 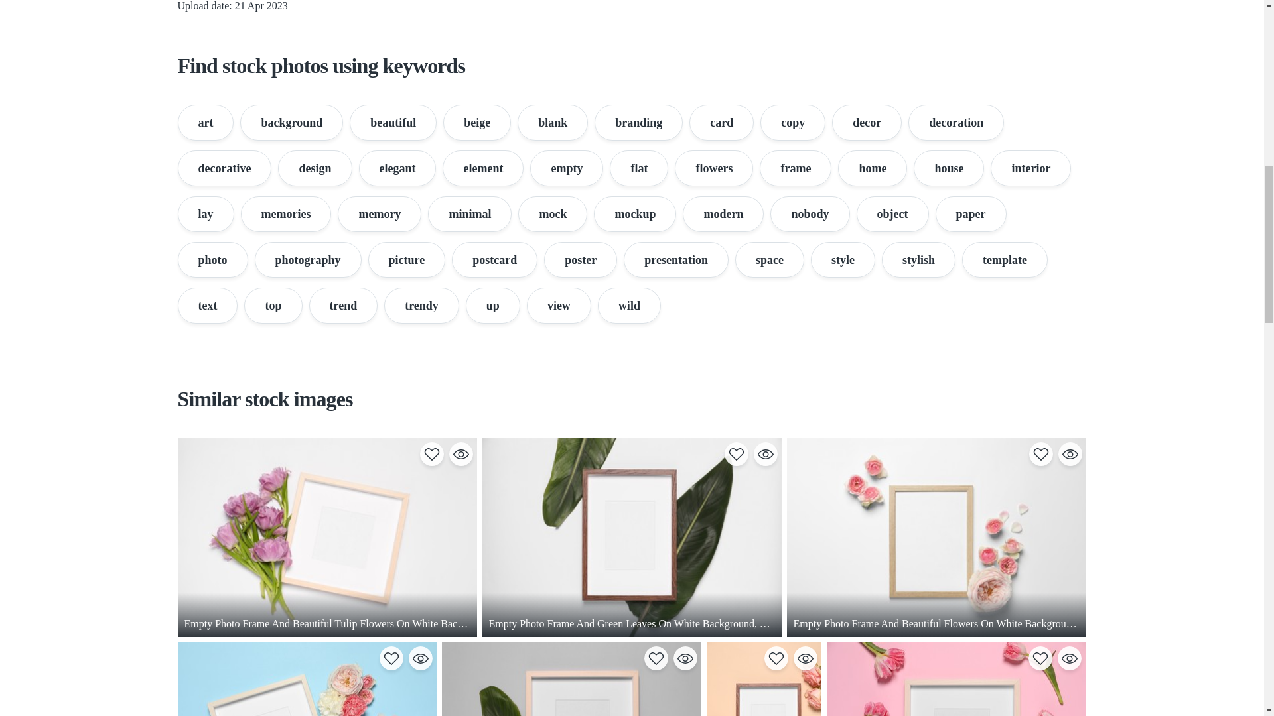 What do you see at coordinates (476, 122) in the screenshot?
I see `beige` at bounding box center [476, 122].